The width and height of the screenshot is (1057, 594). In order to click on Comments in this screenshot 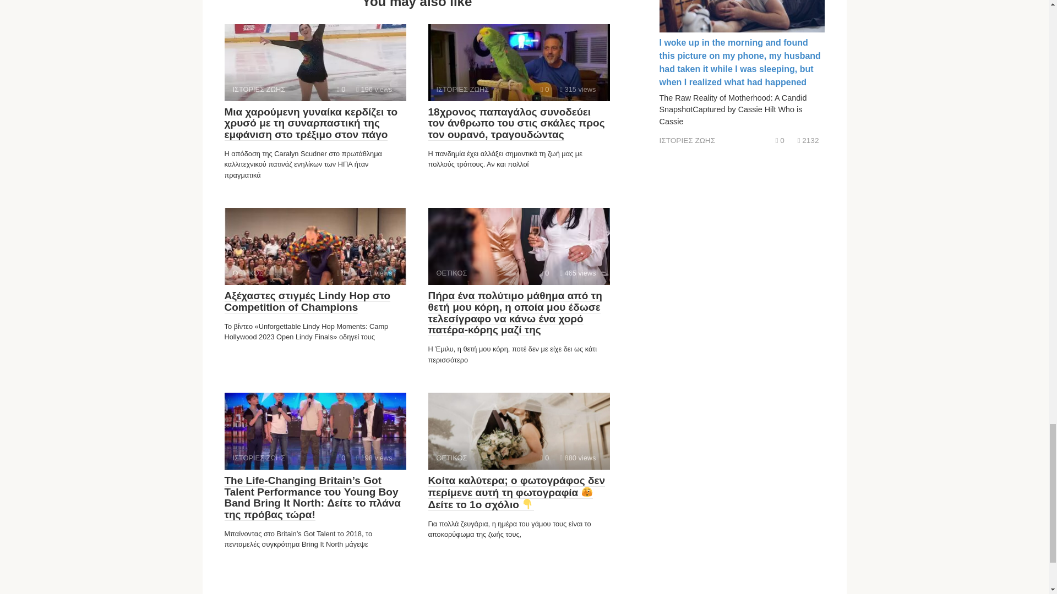, I will do `click(544, 273)`.